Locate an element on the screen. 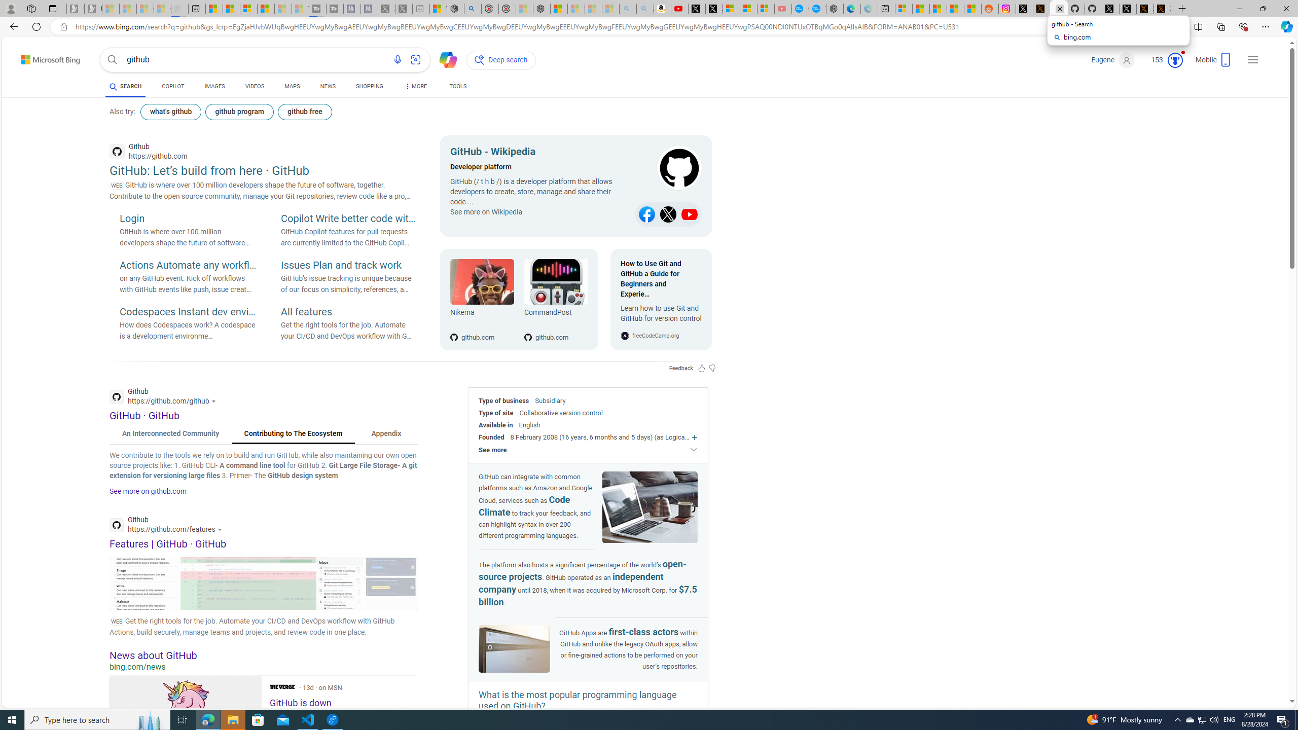 The image size is (1298, 730). Collections is located at coordinates (1220, 26).